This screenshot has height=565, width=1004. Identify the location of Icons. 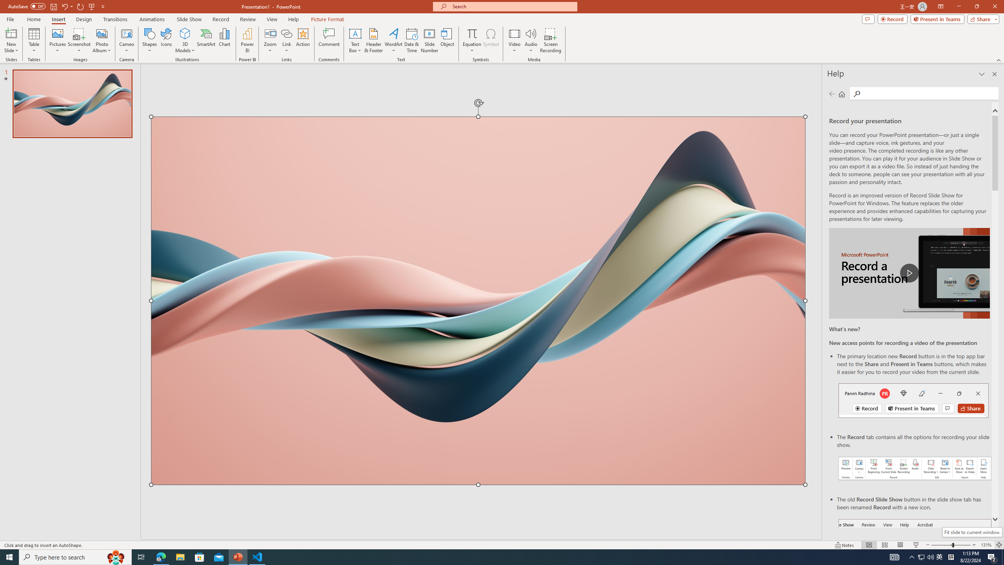
(166, 40).